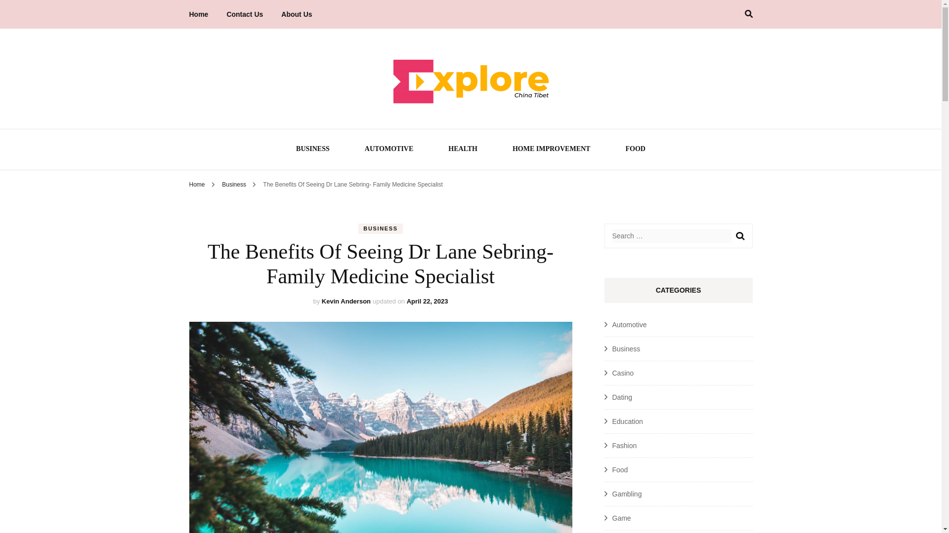 Image resolution: width=949 pixels, height=533 pixels. I want to click on HOME IMPROVEMENT, so click(551, 150).